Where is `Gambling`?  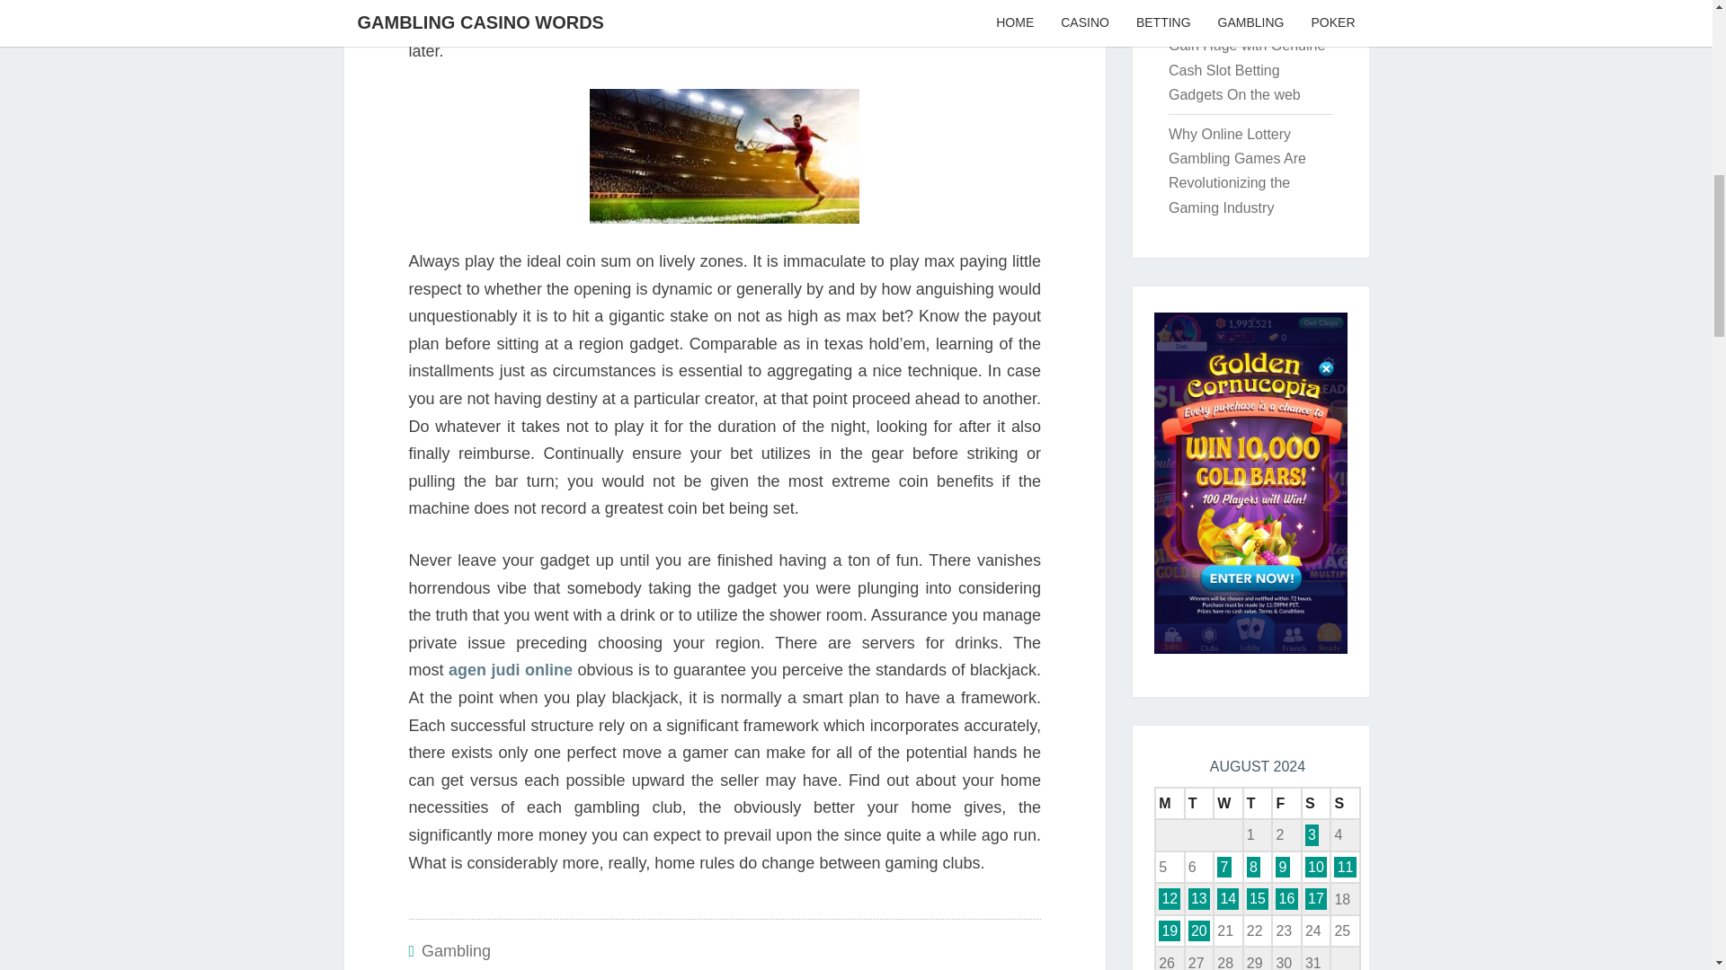
Gambling is located at coordinates (455, 950).